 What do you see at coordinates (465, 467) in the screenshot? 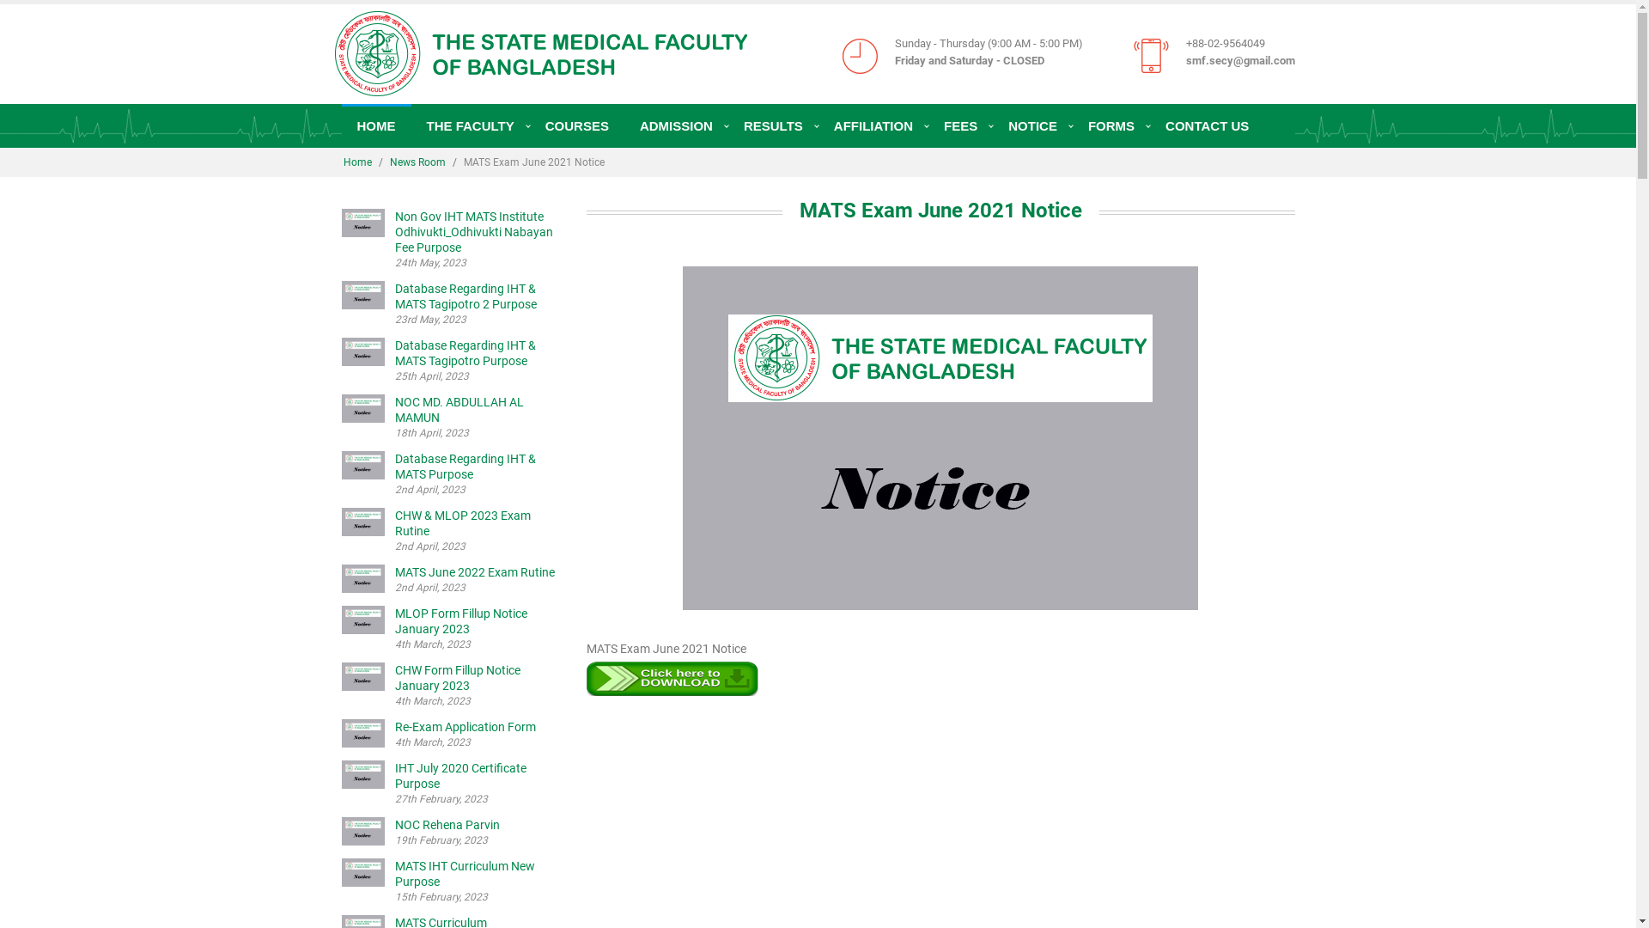
I see `Database Regarding IHT & MATS Purpose` at bounding box center [465, 467].